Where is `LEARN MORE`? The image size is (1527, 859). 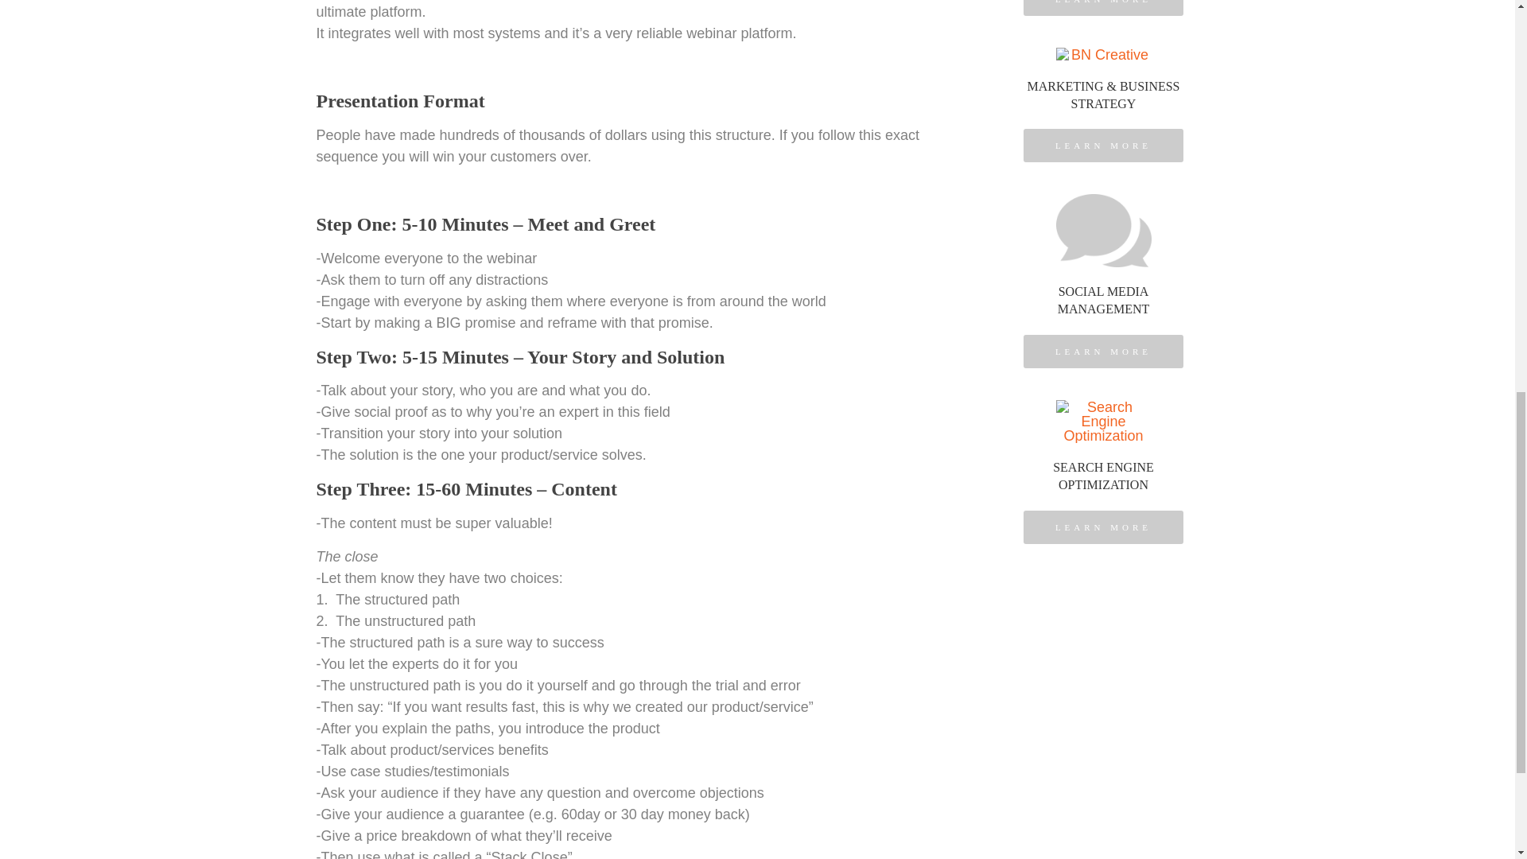
LEARN MORE is located at coordinates (1103, 352).